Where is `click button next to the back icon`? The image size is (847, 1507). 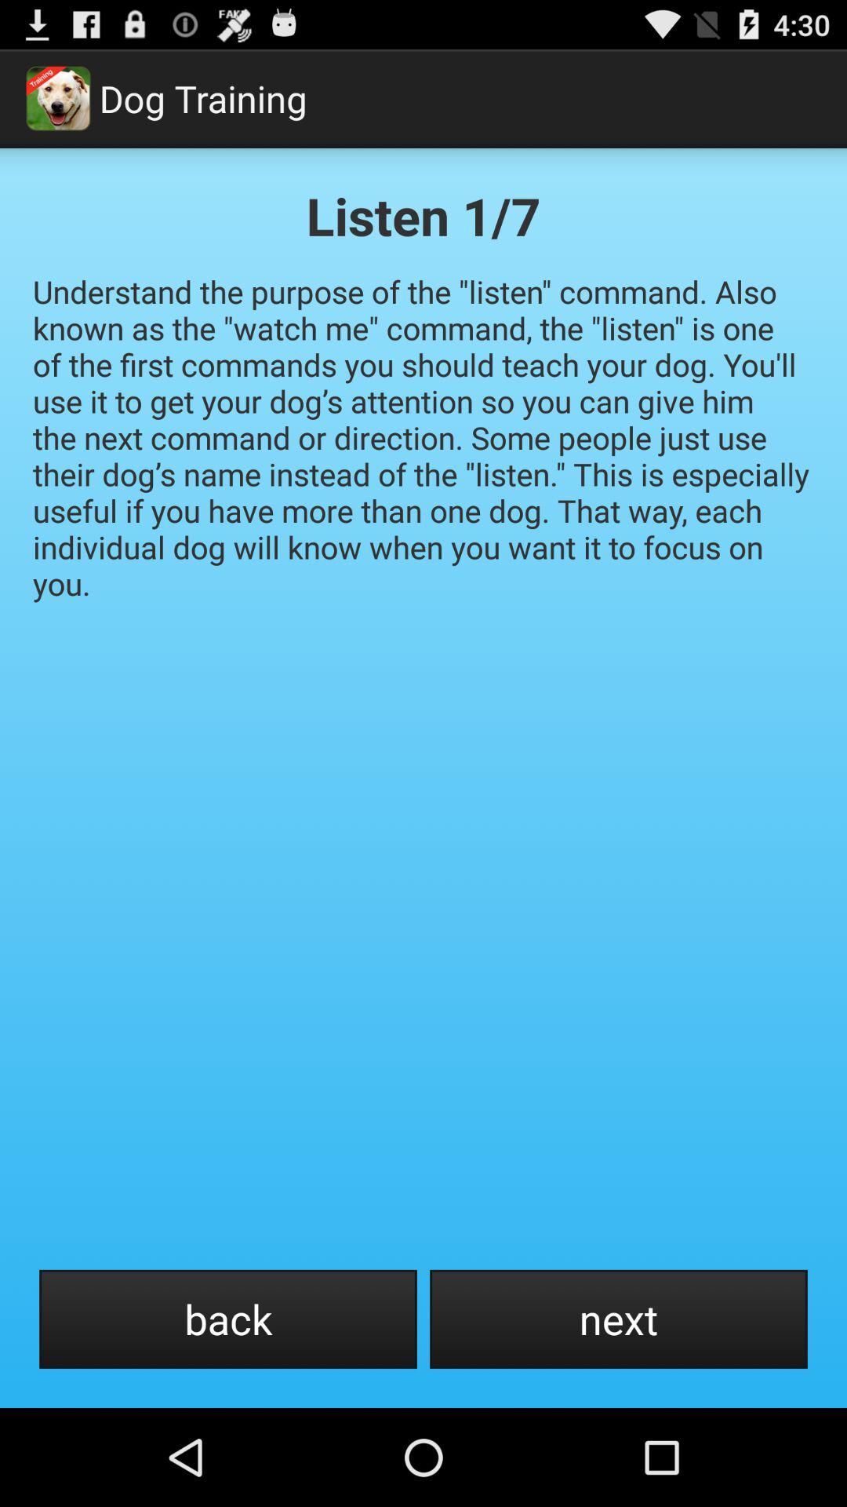
click button next to the back icon is located at coordinates (618, 1319).